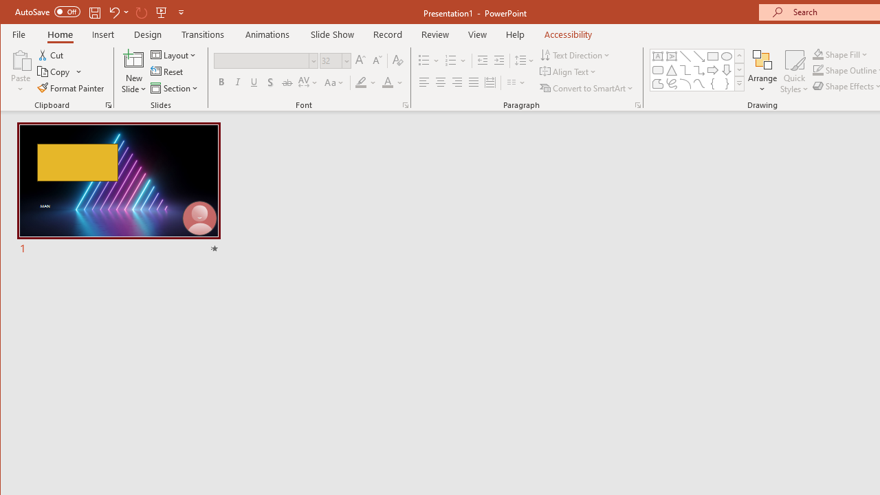  What do you see at coordinates (118, 12) in the screenshot?
I see `Undo` at bounding box center [118, 12].